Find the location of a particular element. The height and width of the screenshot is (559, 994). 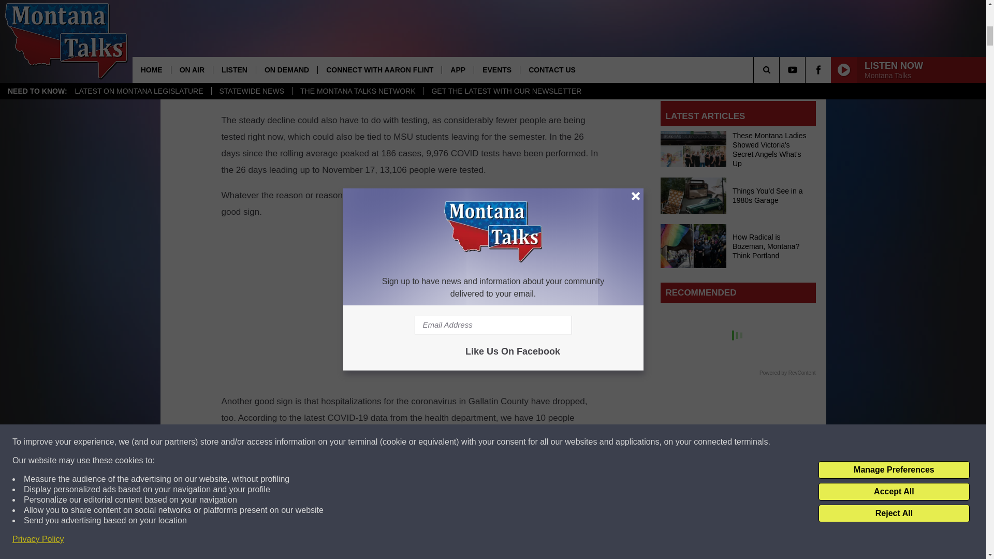

Email Address is located at coordinates (738, 70).